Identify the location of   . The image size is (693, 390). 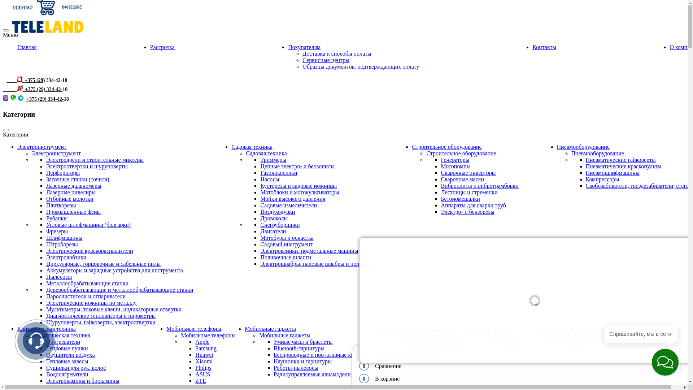
(16, 80).